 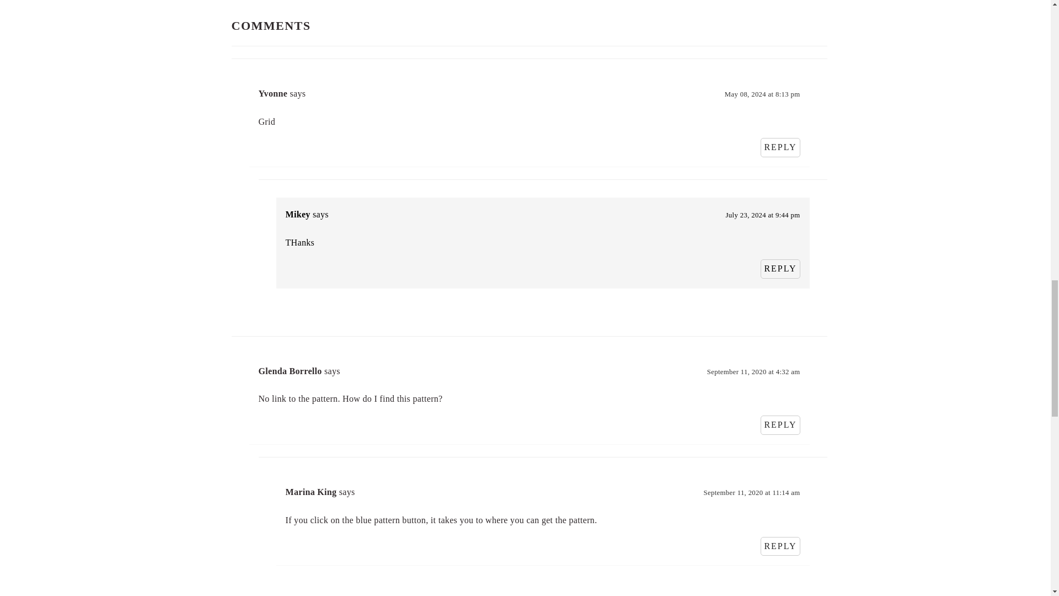 I want to click on REPLY, so click(x=780, y=546).